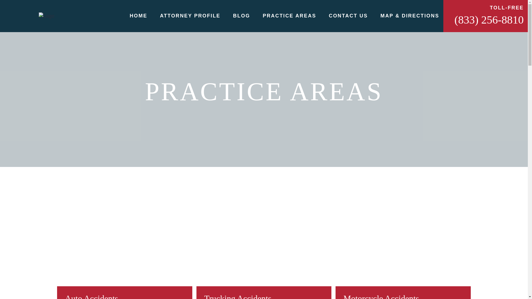  I want to click on Trucking Accidents, so click(264, 257).